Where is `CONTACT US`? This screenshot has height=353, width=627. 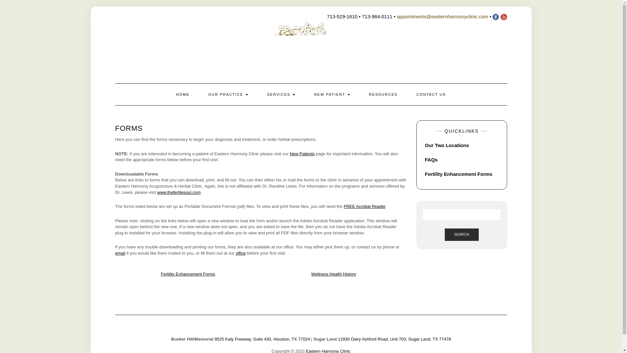 CONTACT US is located at coordinates (431, 94).